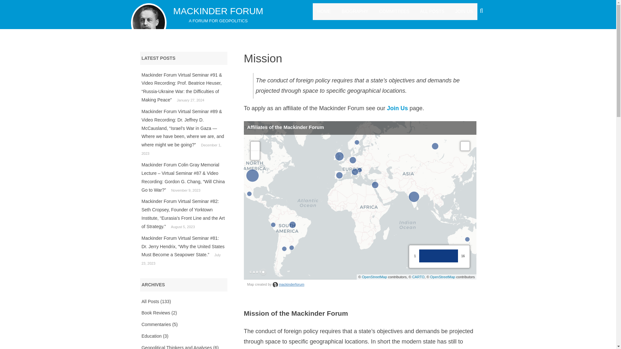 The width and height of the screenshot is (621, 349). Describe the element at coordinates (355, 11) in the screenshot. I see `BIOGRAPHY` at that location.